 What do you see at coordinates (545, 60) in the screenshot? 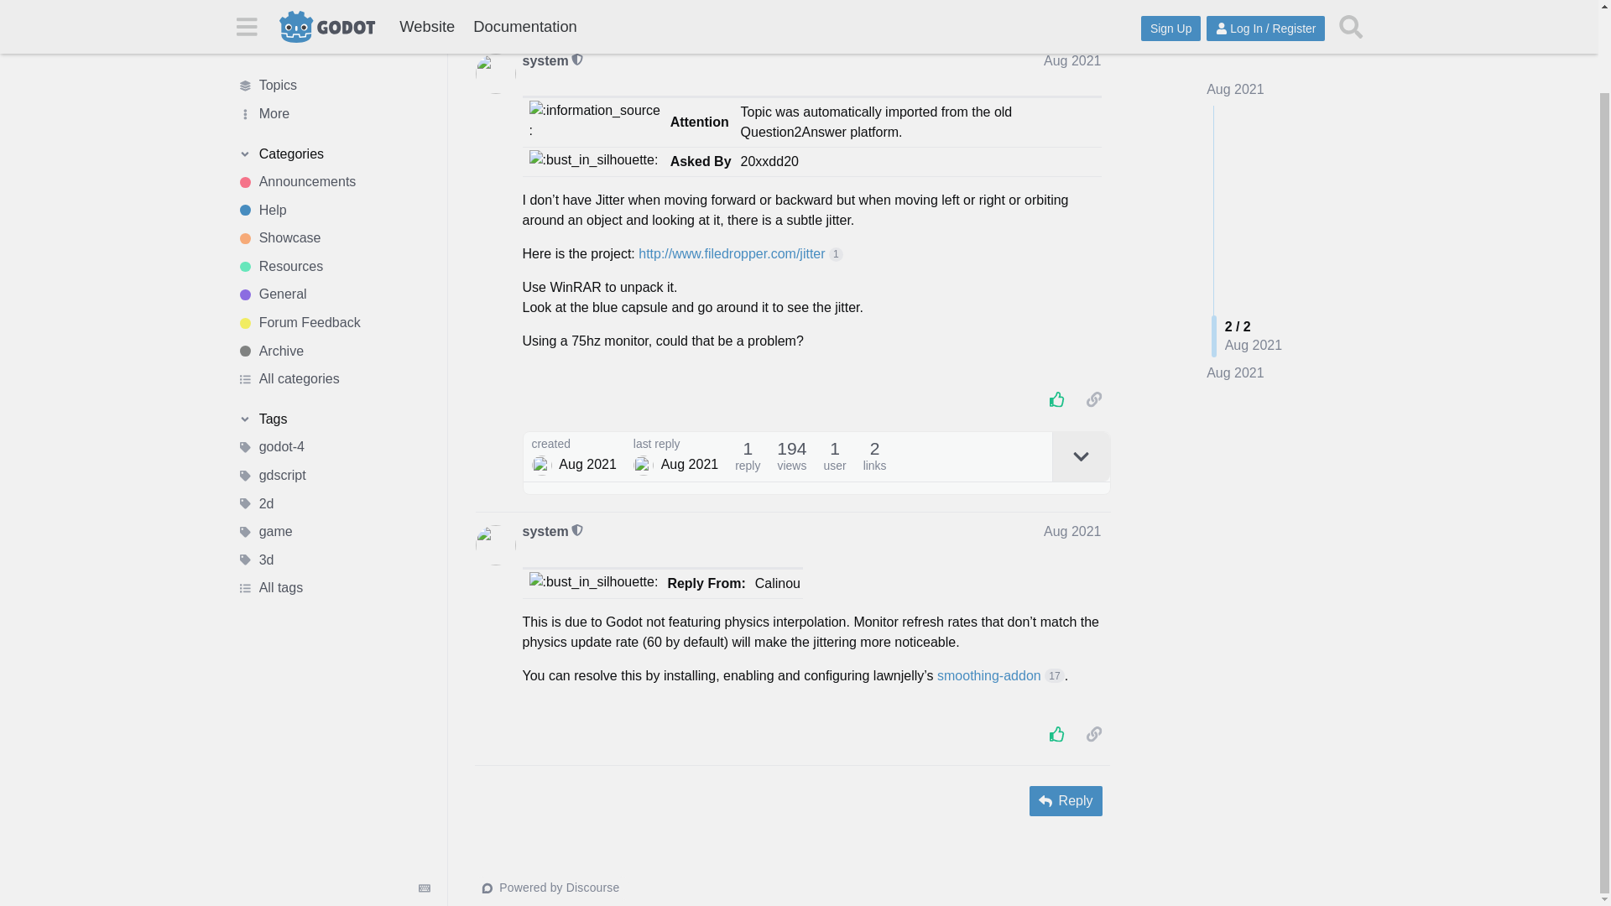
I see `system` at bounding box center [545, 60].